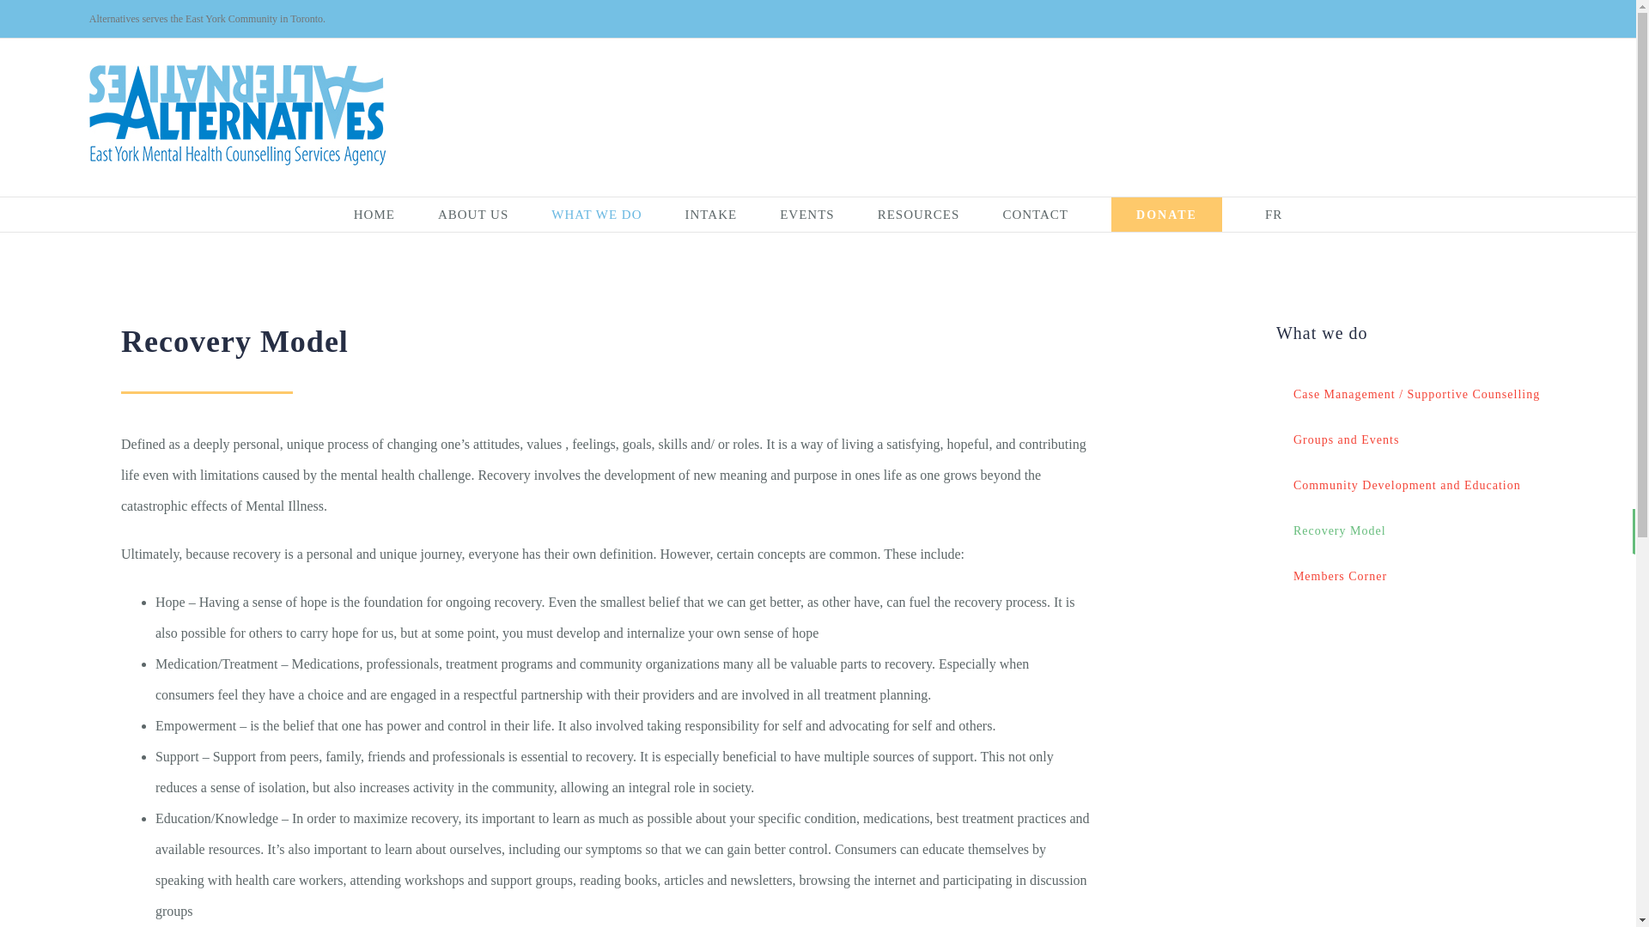  What do you see at coordinates (1456, 441) in the screenshot?
I see `Groups and Events` at bounding box center [1456, 441].